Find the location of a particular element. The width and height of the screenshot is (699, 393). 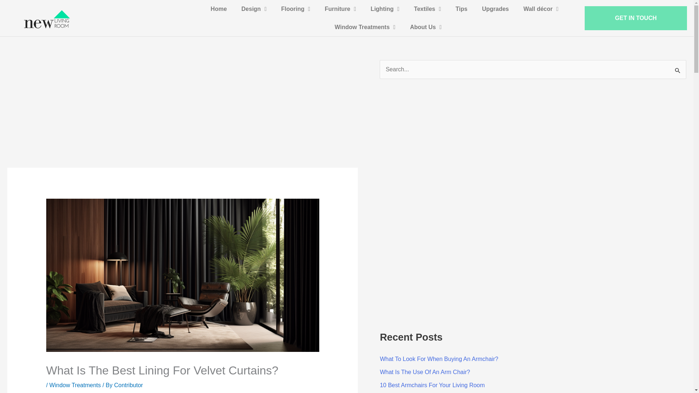

Home is located at coordinates (218, 9).